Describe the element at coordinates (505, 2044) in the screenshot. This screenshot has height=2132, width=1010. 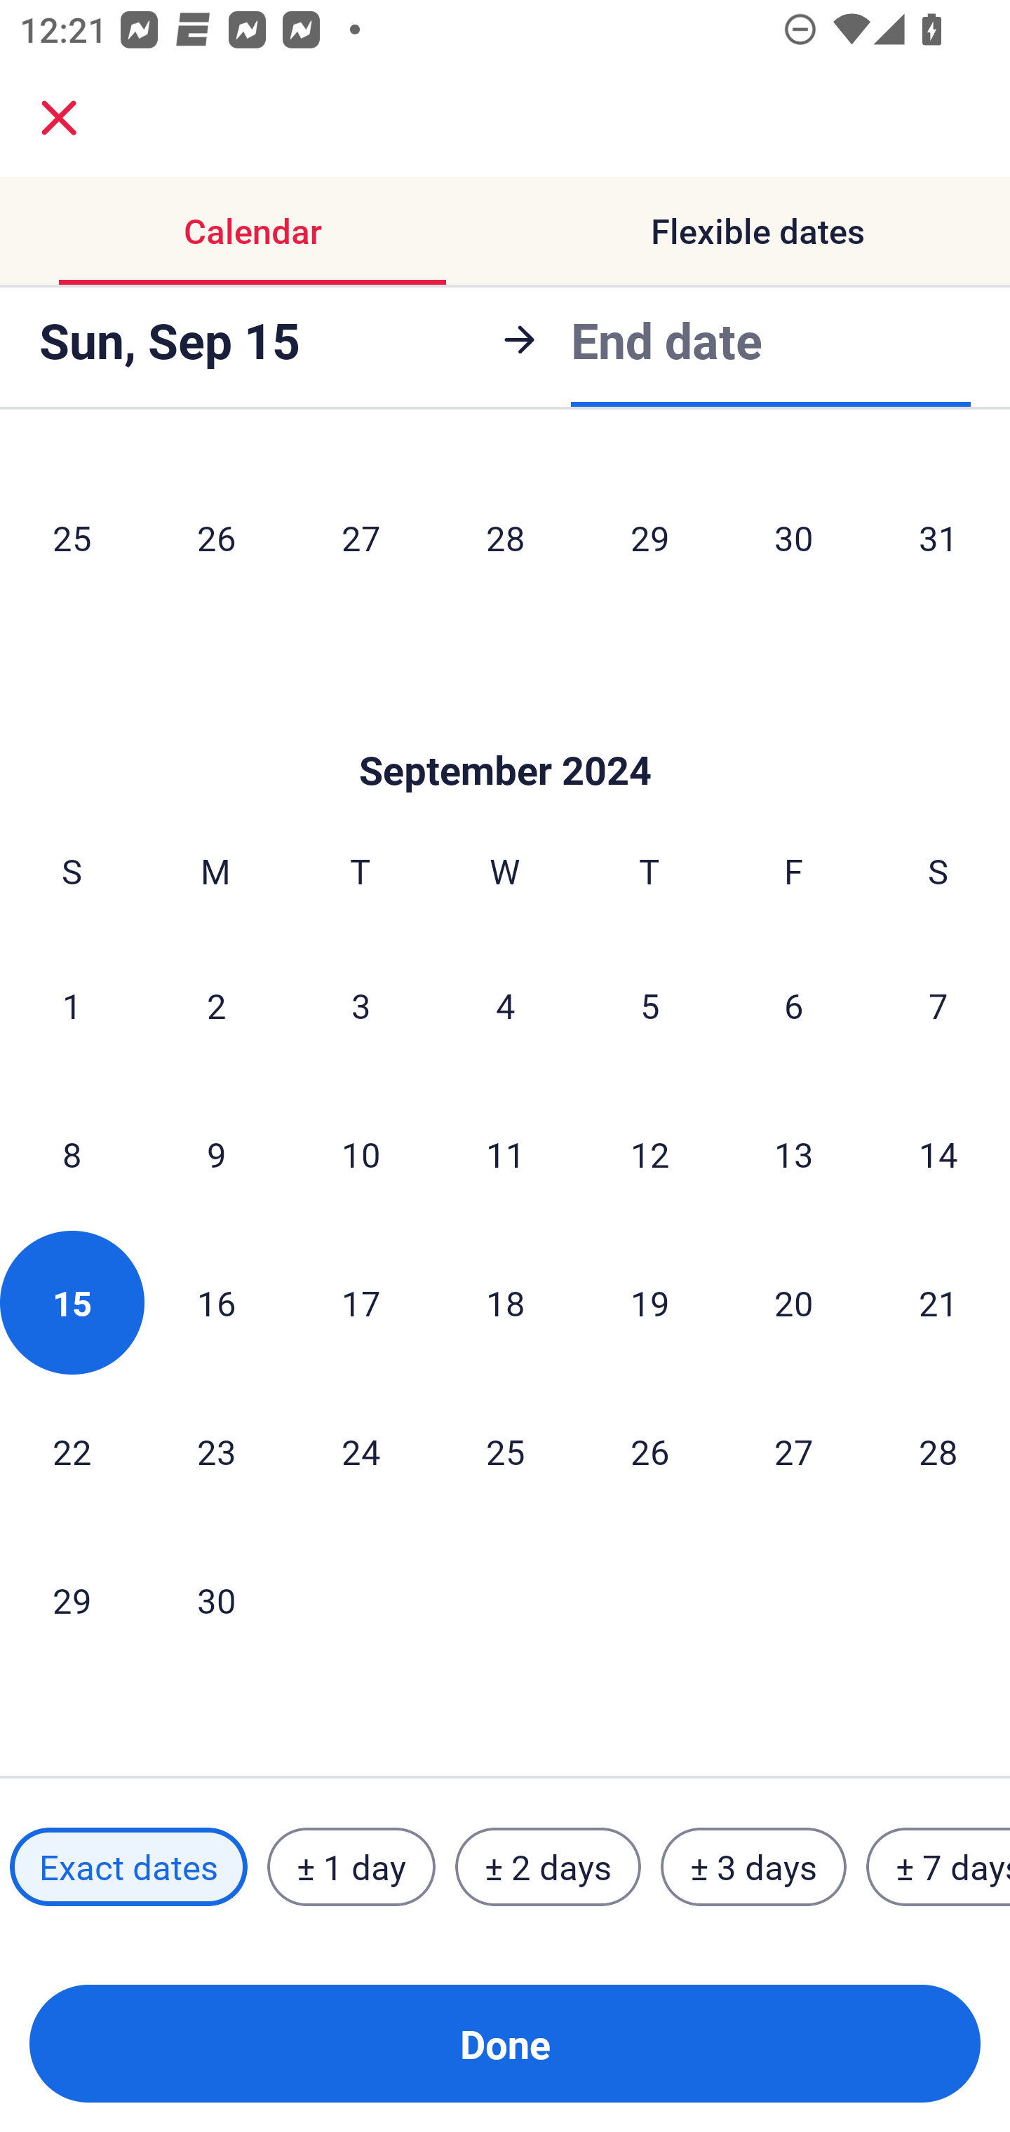
I see `Done` at that location.